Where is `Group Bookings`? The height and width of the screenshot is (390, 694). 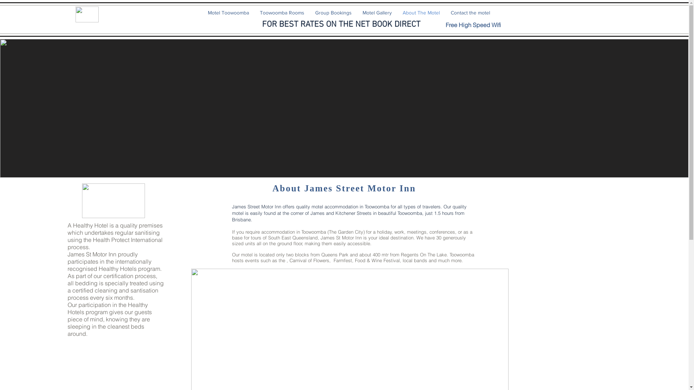
Group Bookings is located at coordinates (333, 13).